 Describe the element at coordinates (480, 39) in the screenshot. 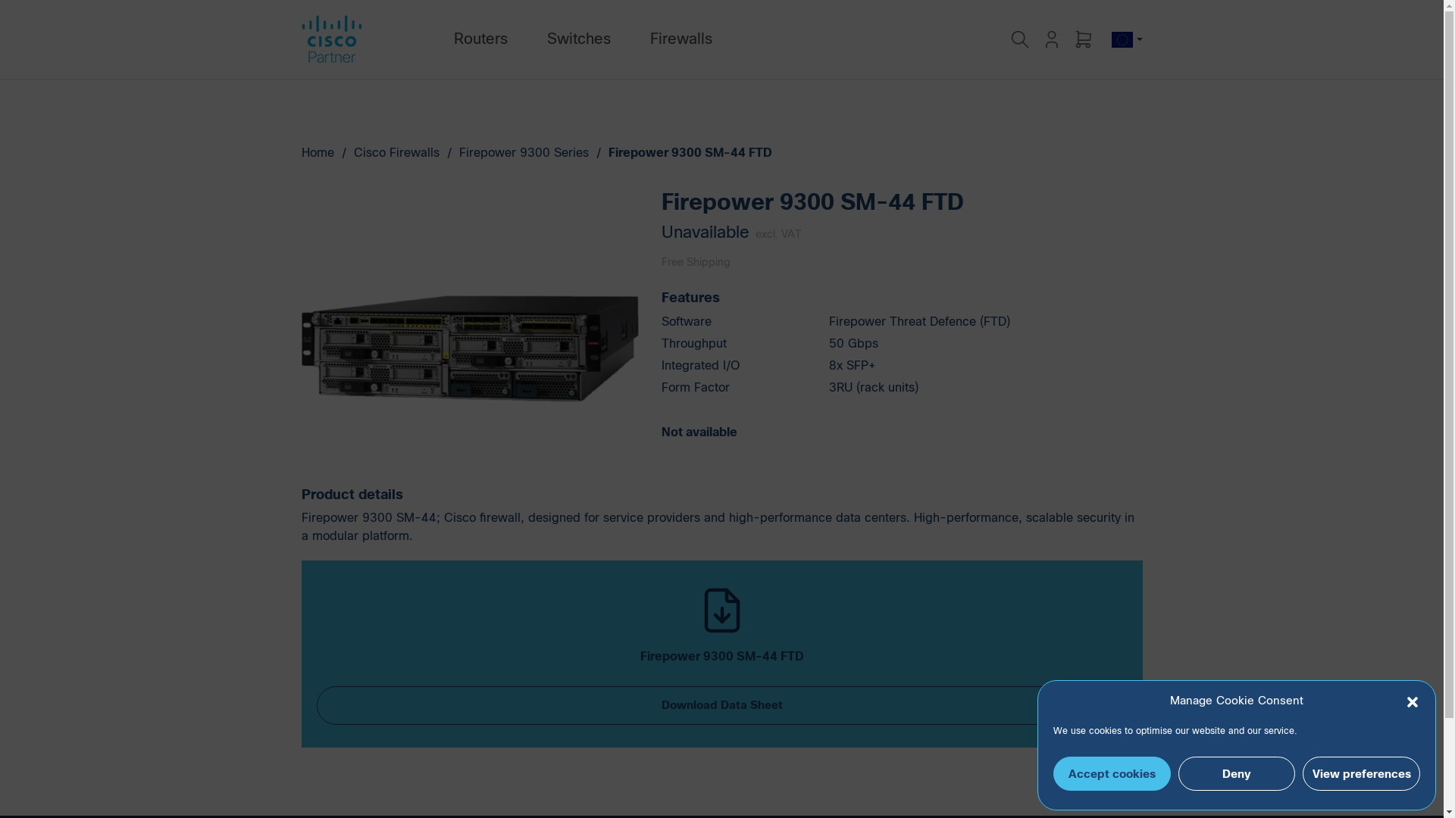

I see `Routers` at that location.